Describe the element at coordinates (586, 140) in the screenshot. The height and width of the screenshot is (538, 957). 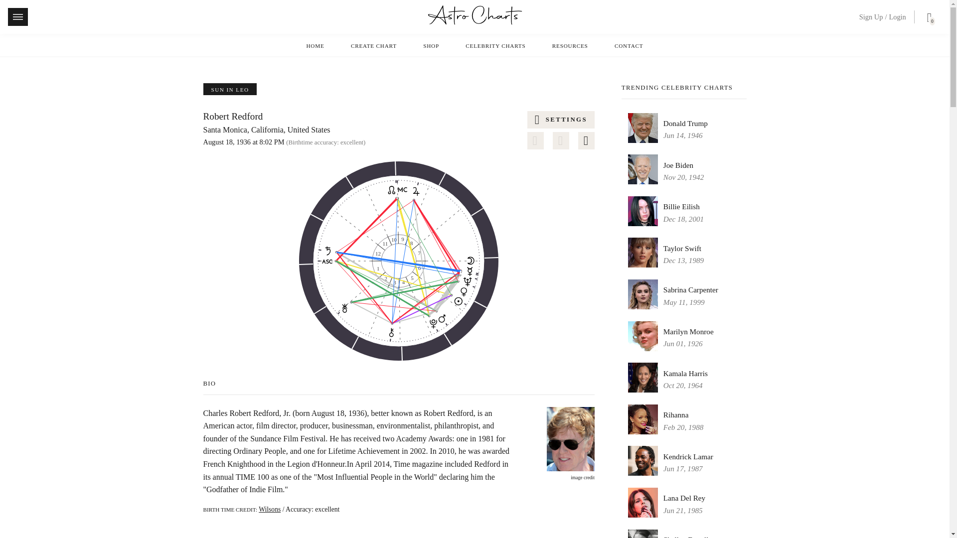
I see `CREATE CHART` at that location.